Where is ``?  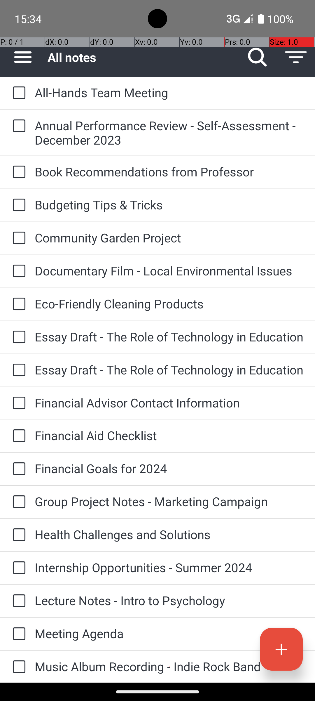
 is located at coordinates (23, 57).